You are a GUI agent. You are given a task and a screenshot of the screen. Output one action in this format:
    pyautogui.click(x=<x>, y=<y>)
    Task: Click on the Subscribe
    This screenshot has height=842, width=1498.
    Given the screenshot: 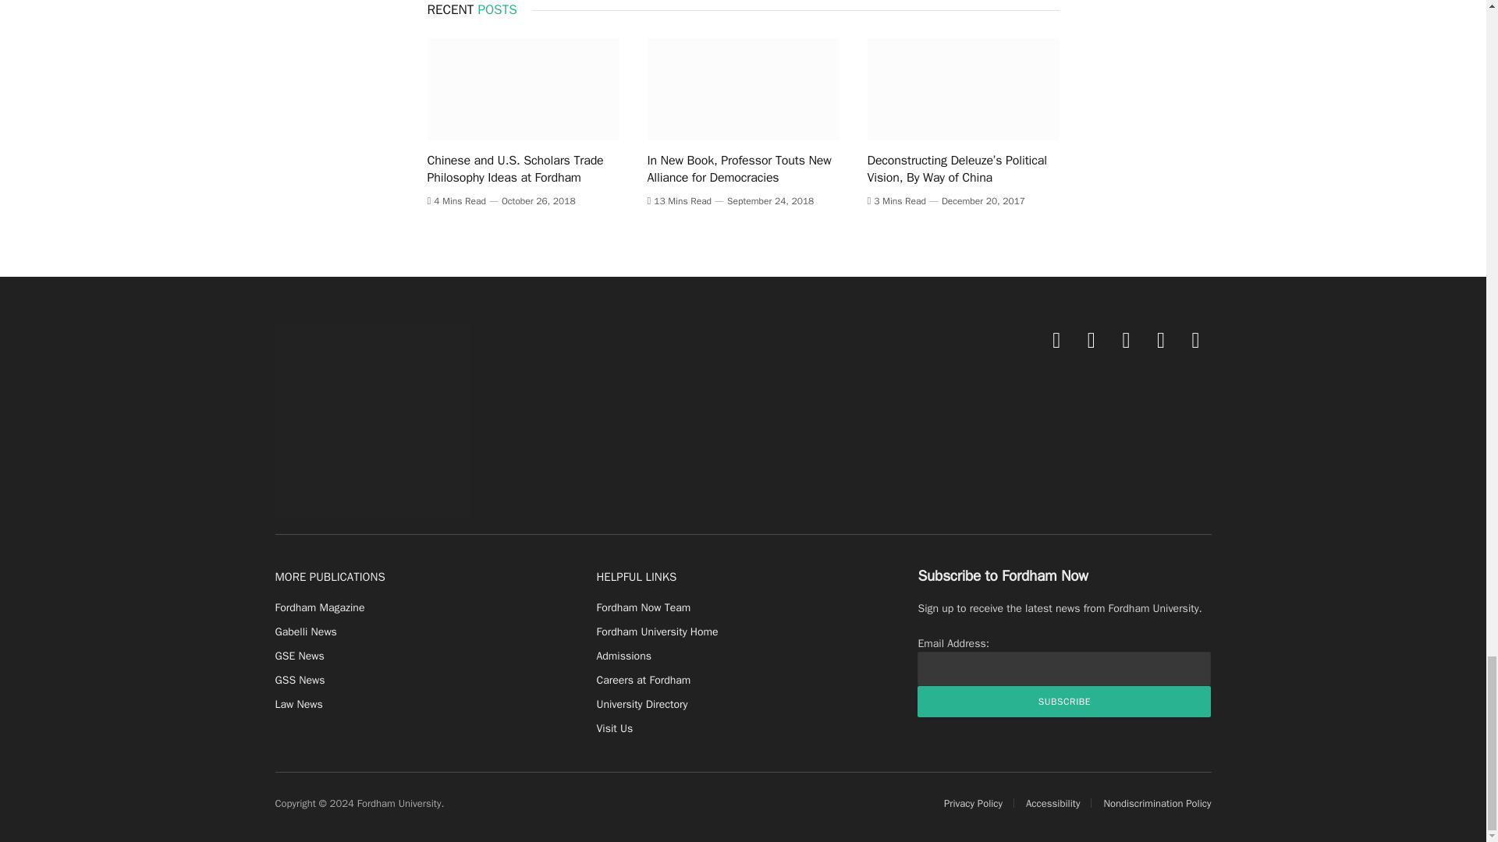 What is the action you would take?
    pyautogui.click(x=1063, y=702)
    